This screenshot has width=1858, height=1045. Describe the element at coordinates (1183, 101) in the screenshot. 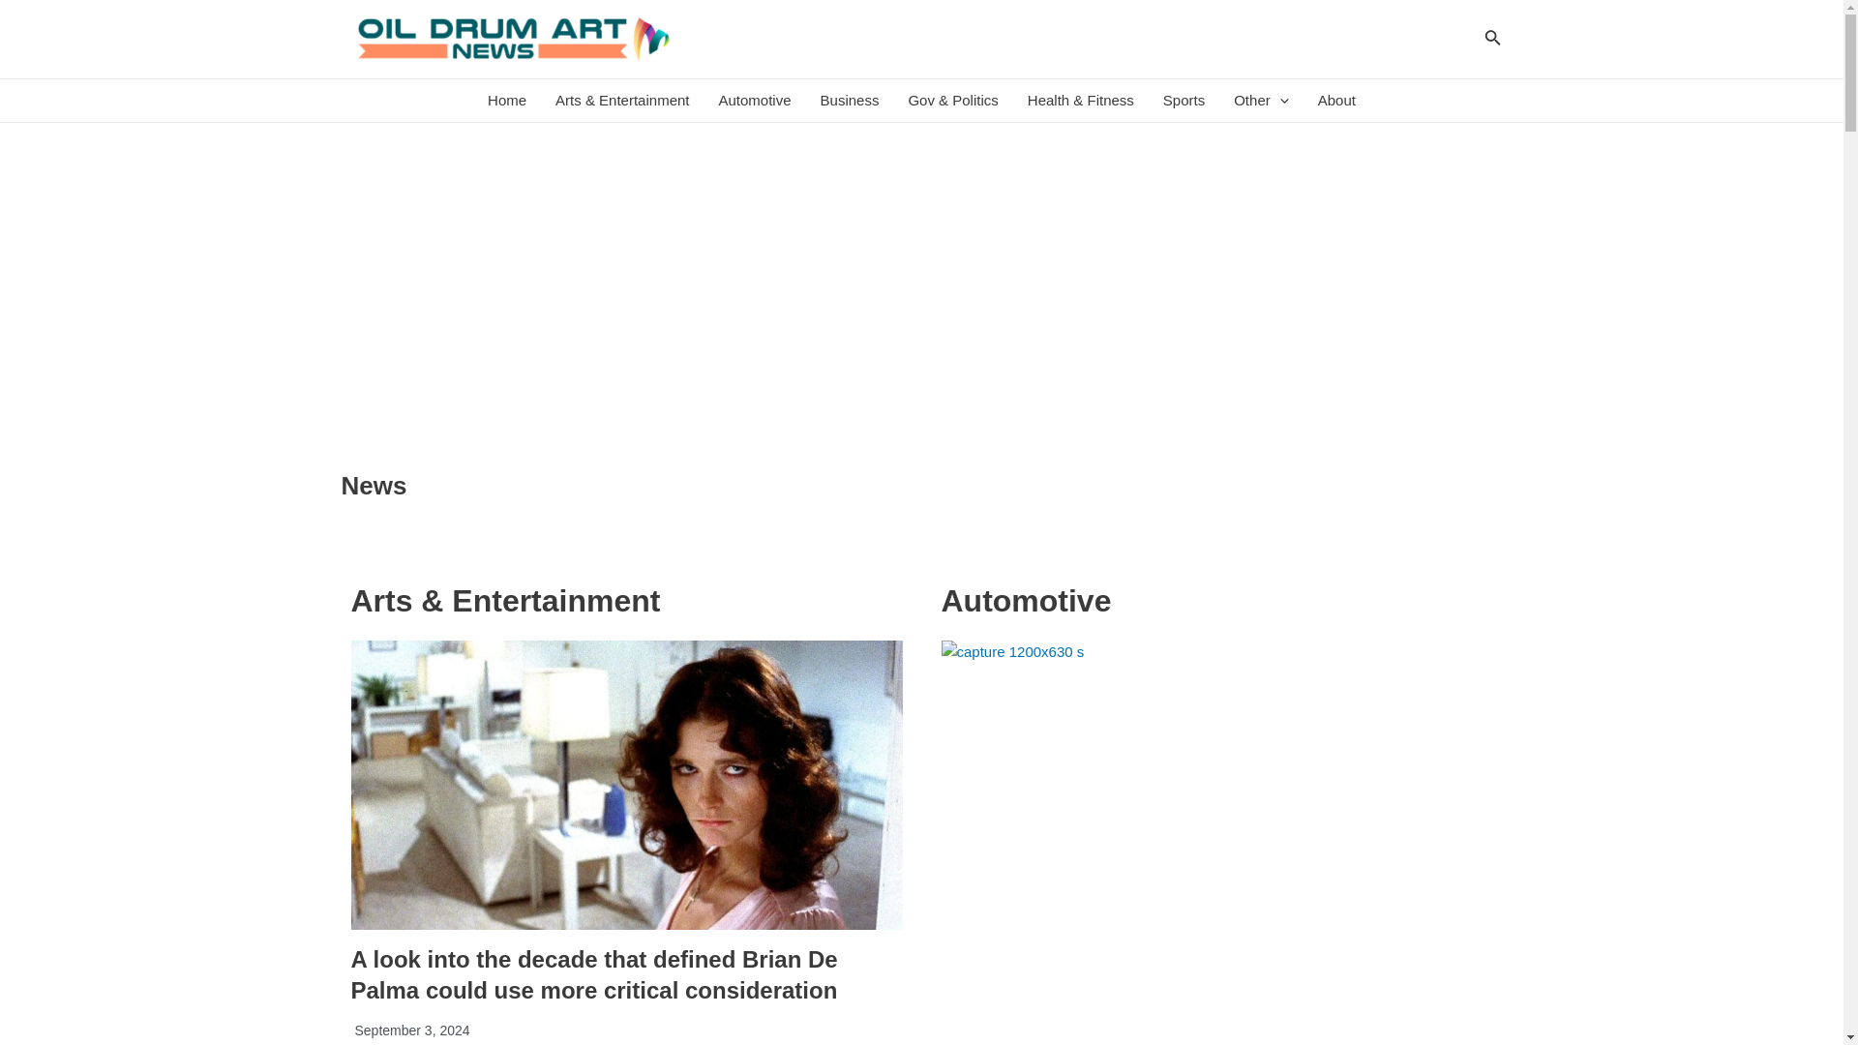

I see `Sports` at that location.